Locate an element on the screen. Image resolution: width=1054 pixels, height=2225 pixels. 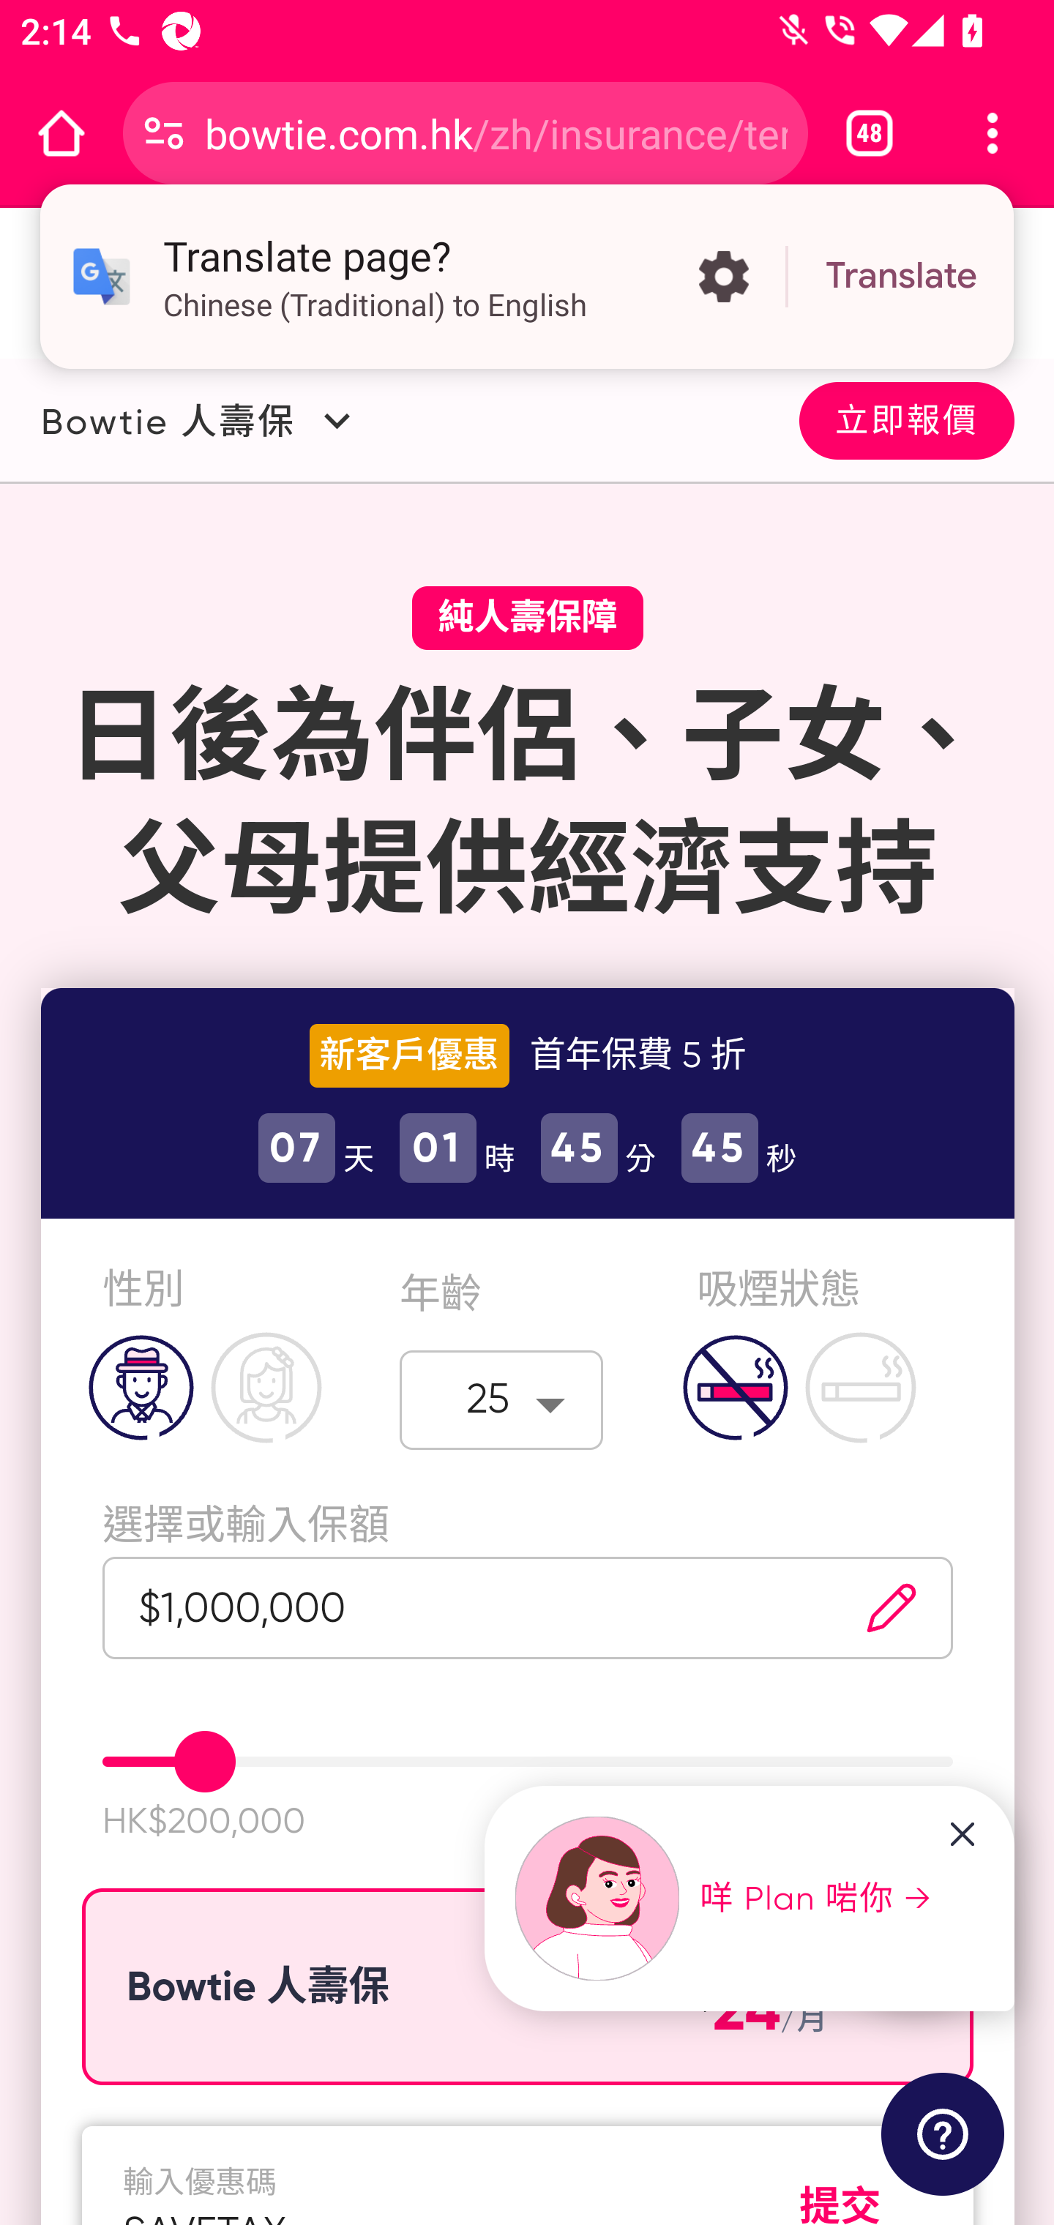
Translate is located at coordinates (901, 277).